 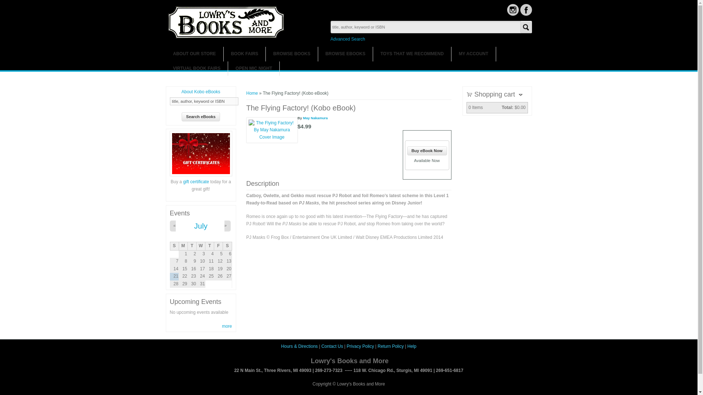 What do you see at coordinates (204, 101) in the screenshot?
I see `title, author, keyword or ISBN` at bounding box center [204, 101].